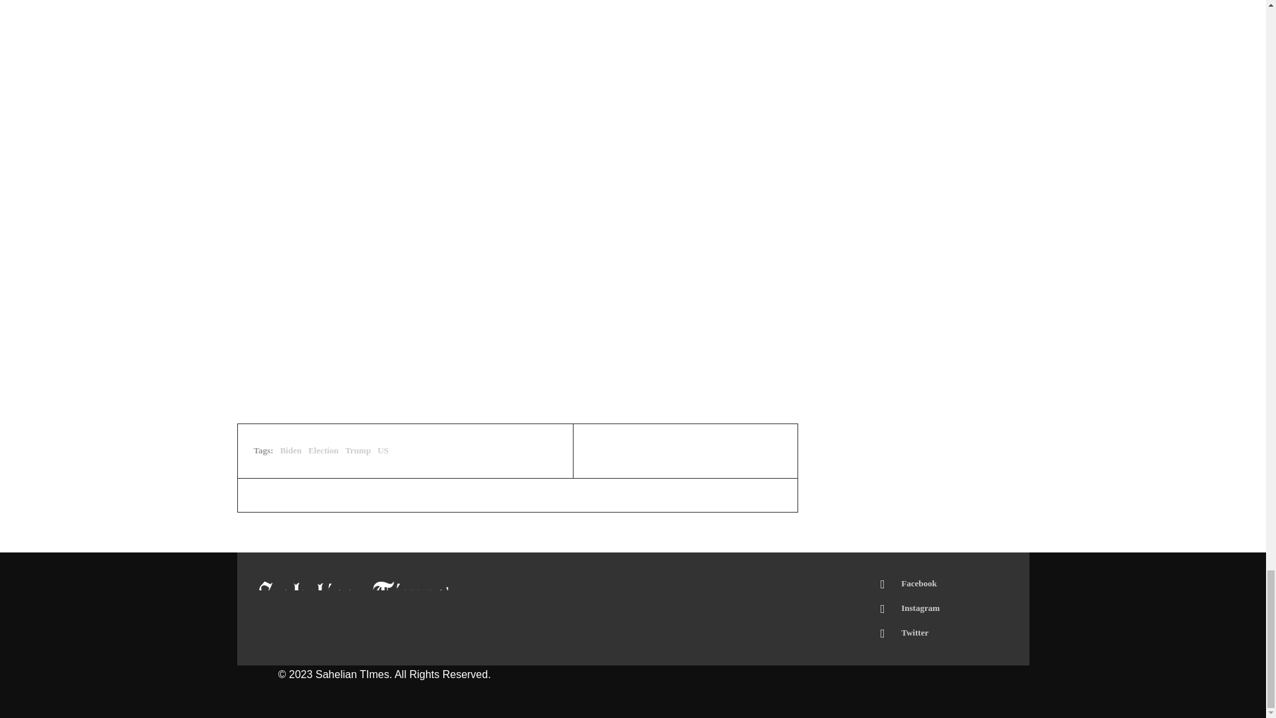 Image resolution: width=1276 pixels, height=718 pixels. I want to click on Trump, so click(358, 449).